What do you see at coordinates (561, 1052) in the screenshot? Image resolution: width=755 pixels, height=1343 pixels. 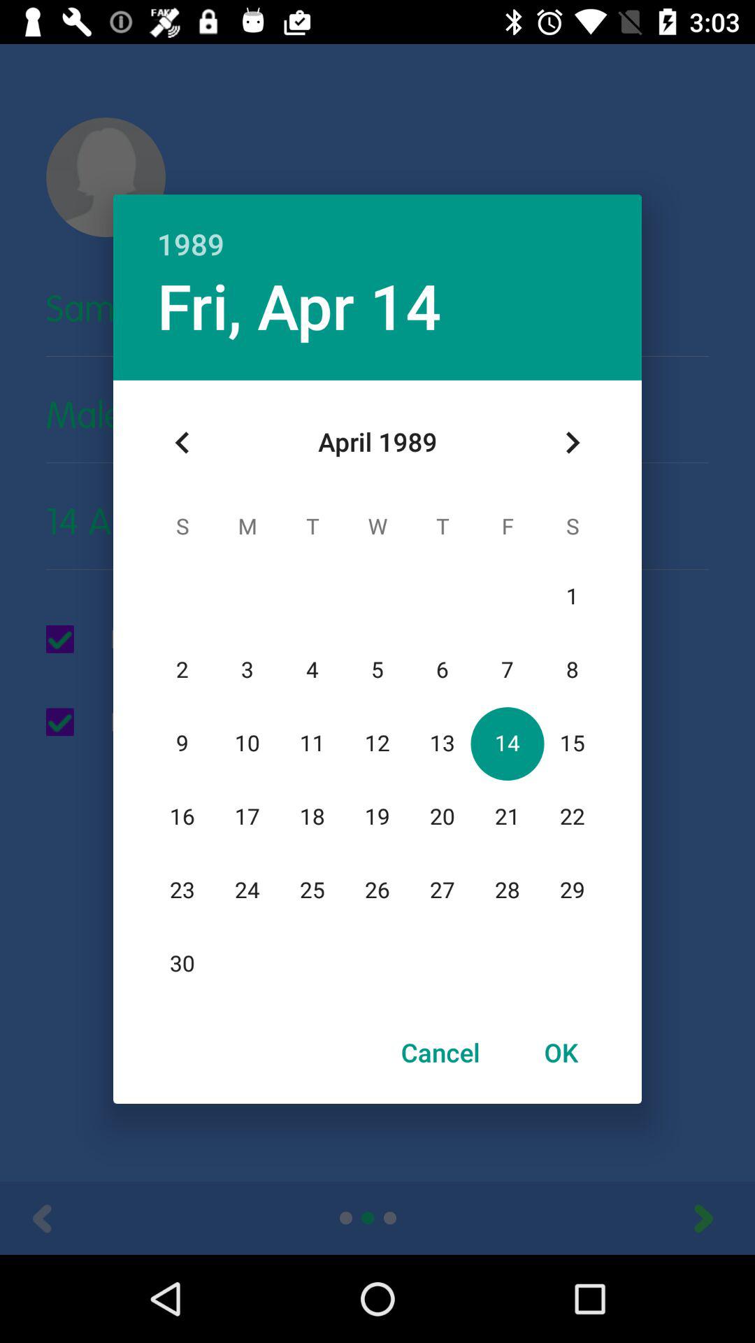 I see `choose item to the right of cancel item` at bounding box center [561, 1052].